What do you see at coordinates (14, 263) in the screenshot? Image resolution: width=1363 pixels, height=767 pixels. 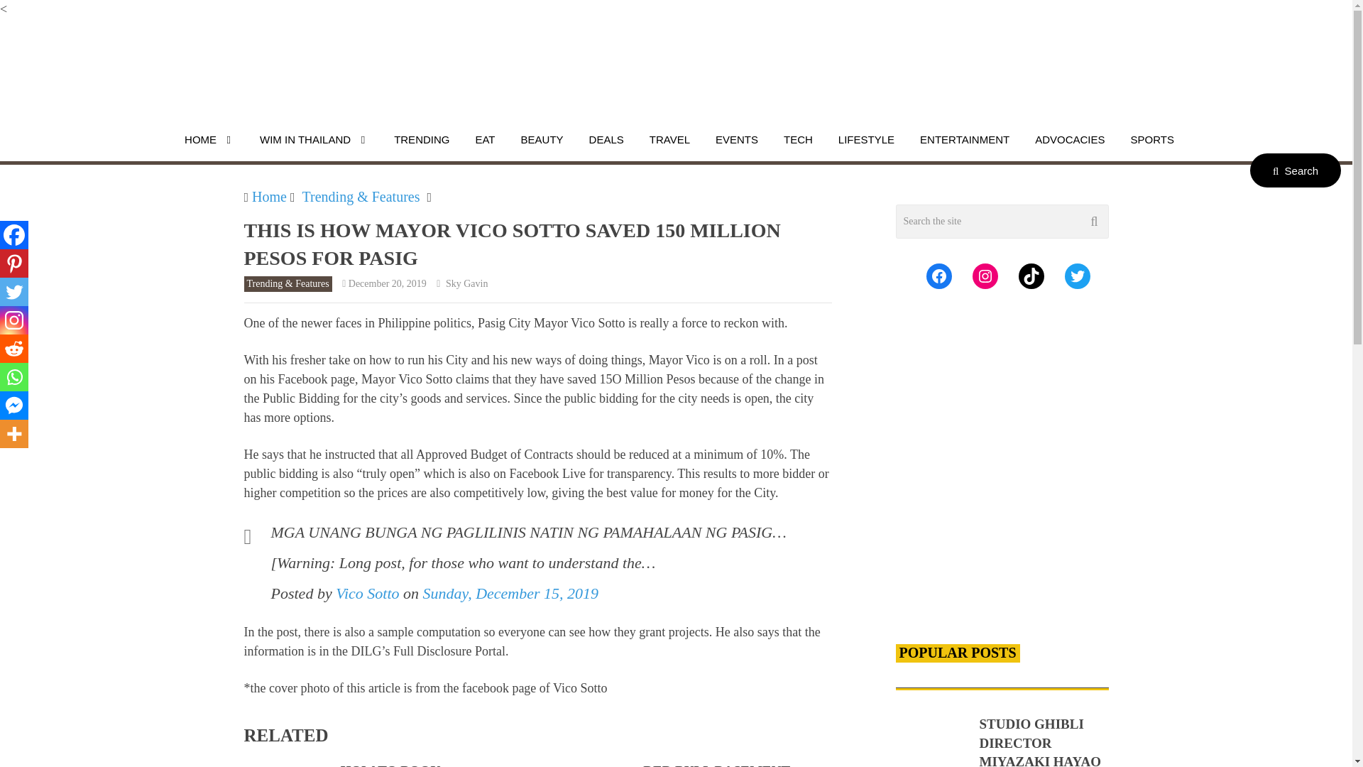 I see `Pinterest` at bounding box center [14, 263].